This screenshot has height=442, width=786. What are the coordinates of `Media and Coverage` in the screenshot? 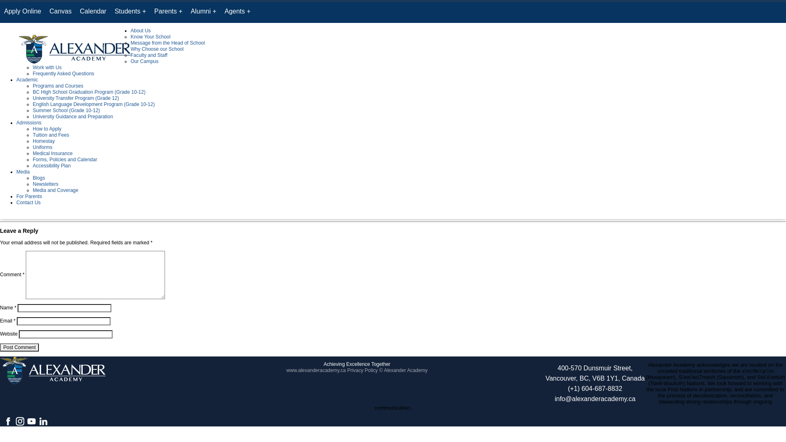 It's located at (56, 190).